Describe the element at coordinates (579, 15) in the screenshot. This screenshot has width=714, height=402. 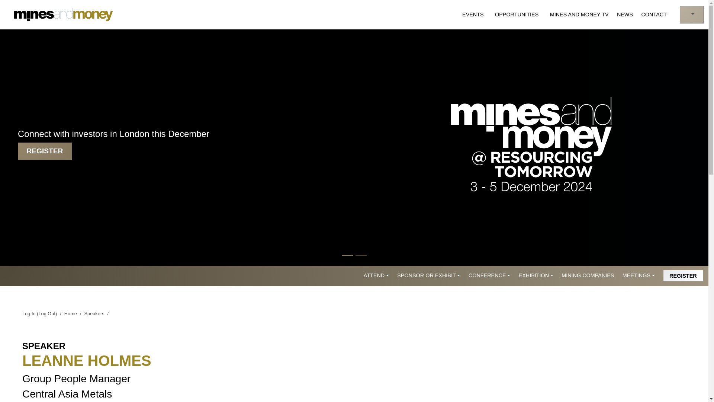
I see `Mines and Money TV` at that location.